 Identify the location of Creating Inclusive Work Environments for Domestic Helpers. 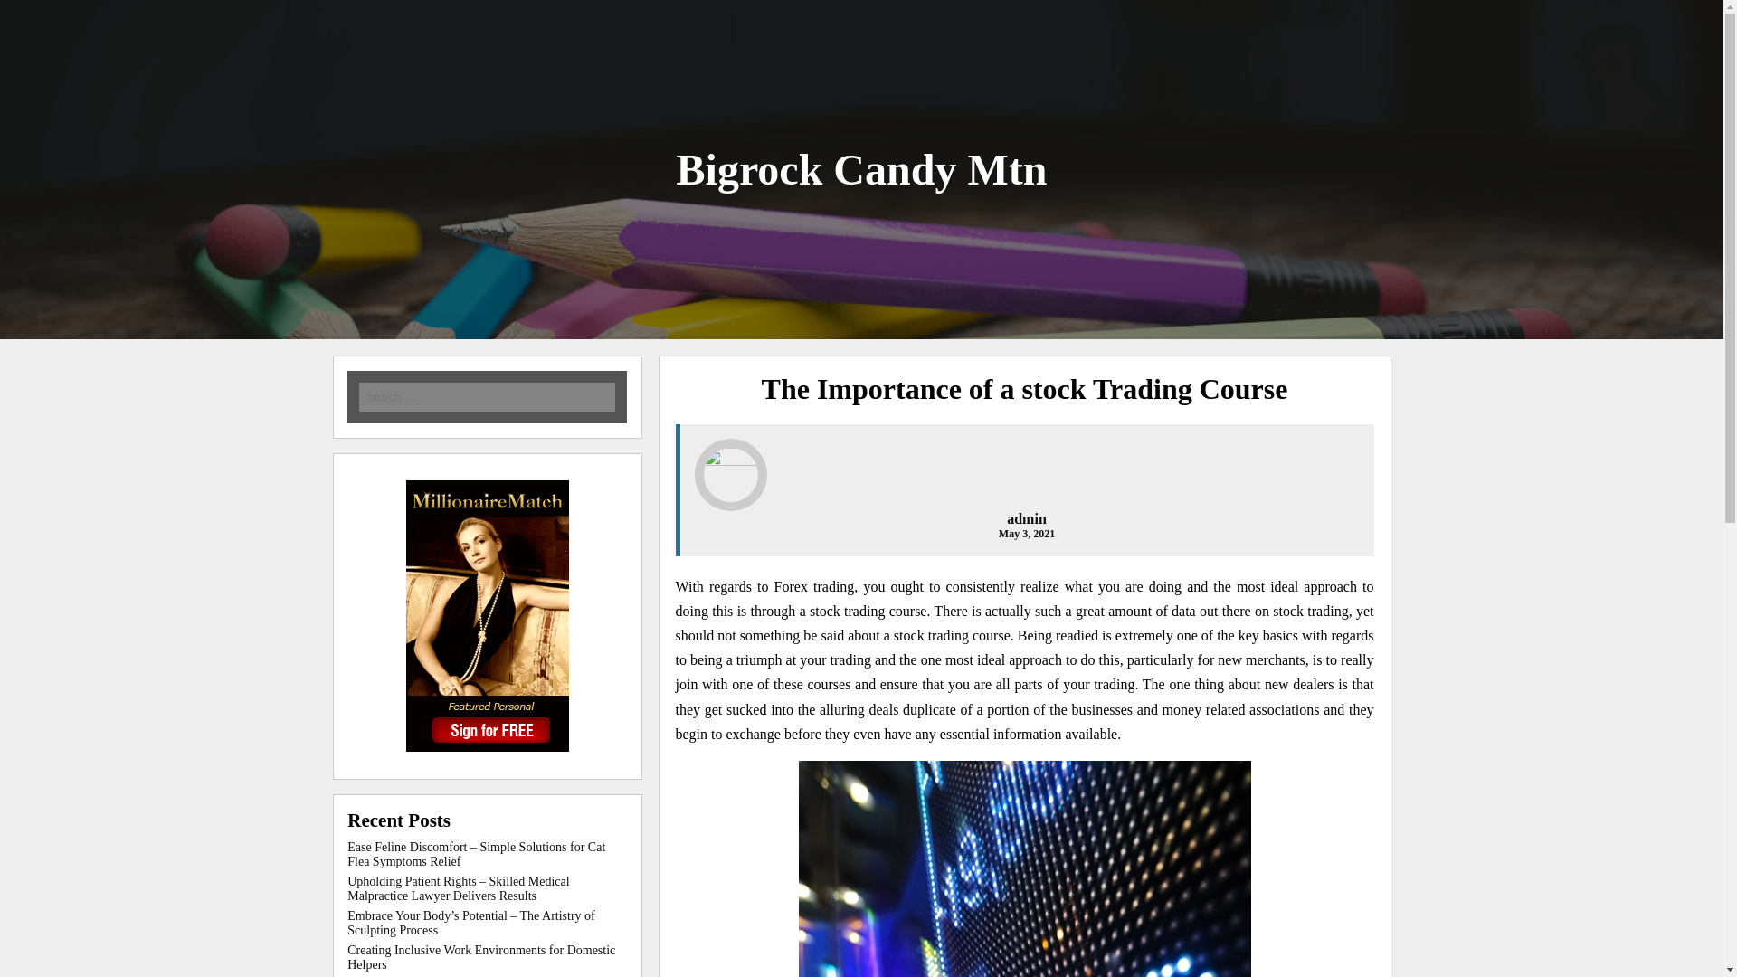
(481, 957).